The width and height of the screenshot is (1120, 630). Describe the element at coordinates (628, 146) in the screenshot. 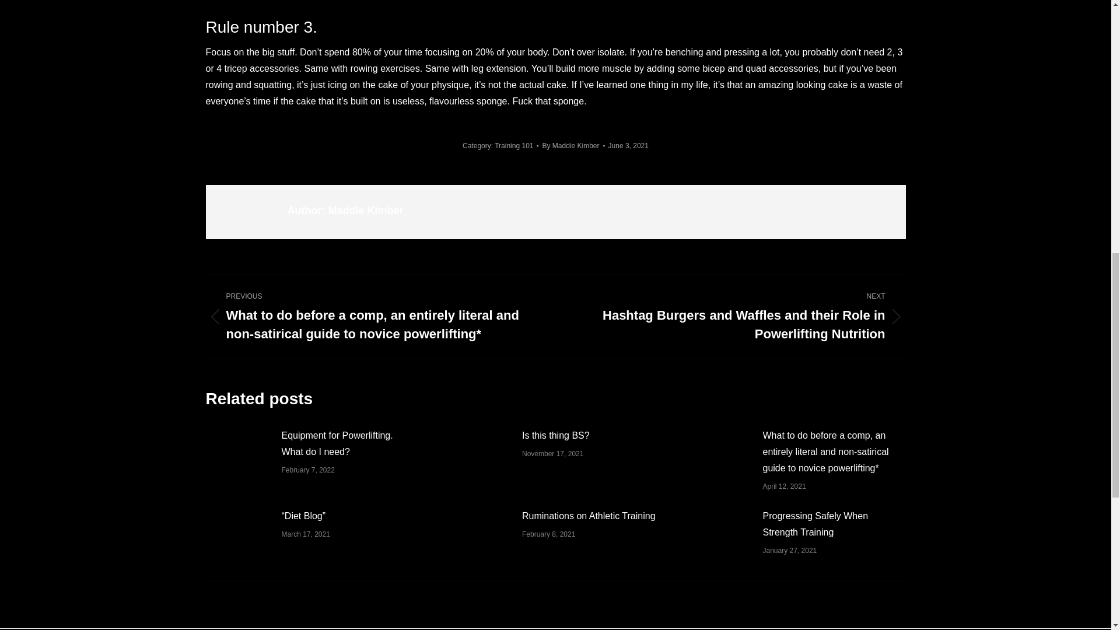

I see `2:04 pm` at that location.